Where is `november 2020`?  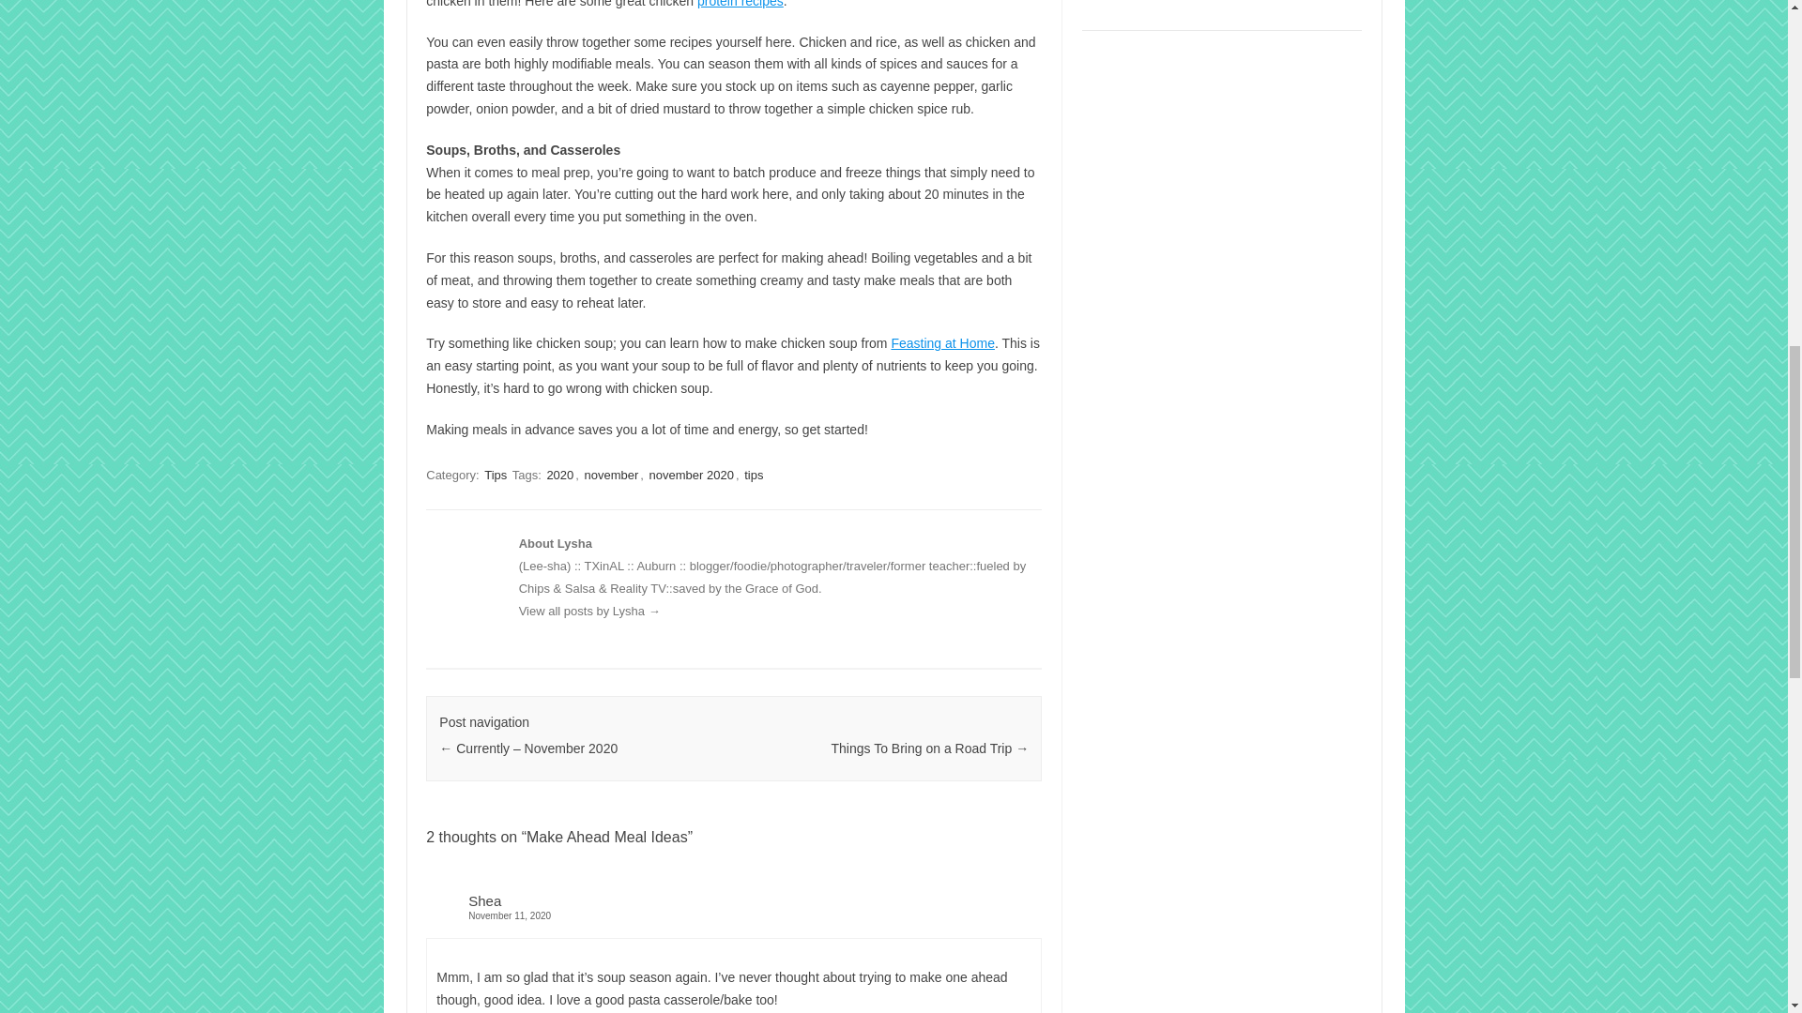
november 2020 is located at coordinates (691, 475).